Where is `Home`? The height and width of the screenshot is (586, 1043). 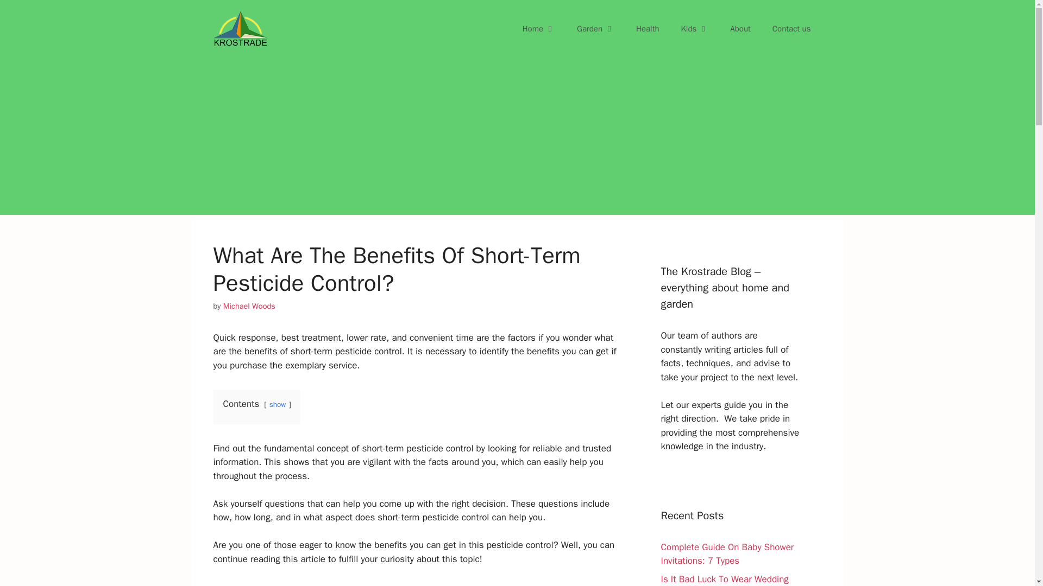 Home is located at coordinates (539, 28).